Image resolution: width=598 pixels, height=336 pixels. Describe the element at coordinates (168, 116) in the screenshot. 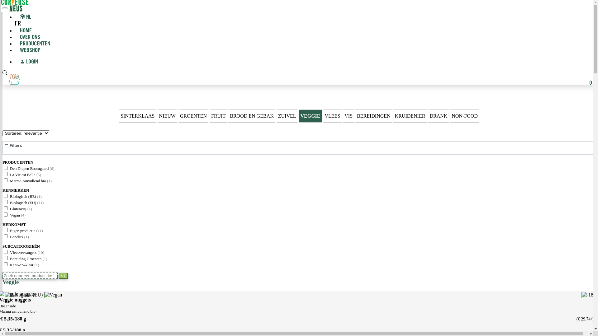

I see `NIEUW` at that location.